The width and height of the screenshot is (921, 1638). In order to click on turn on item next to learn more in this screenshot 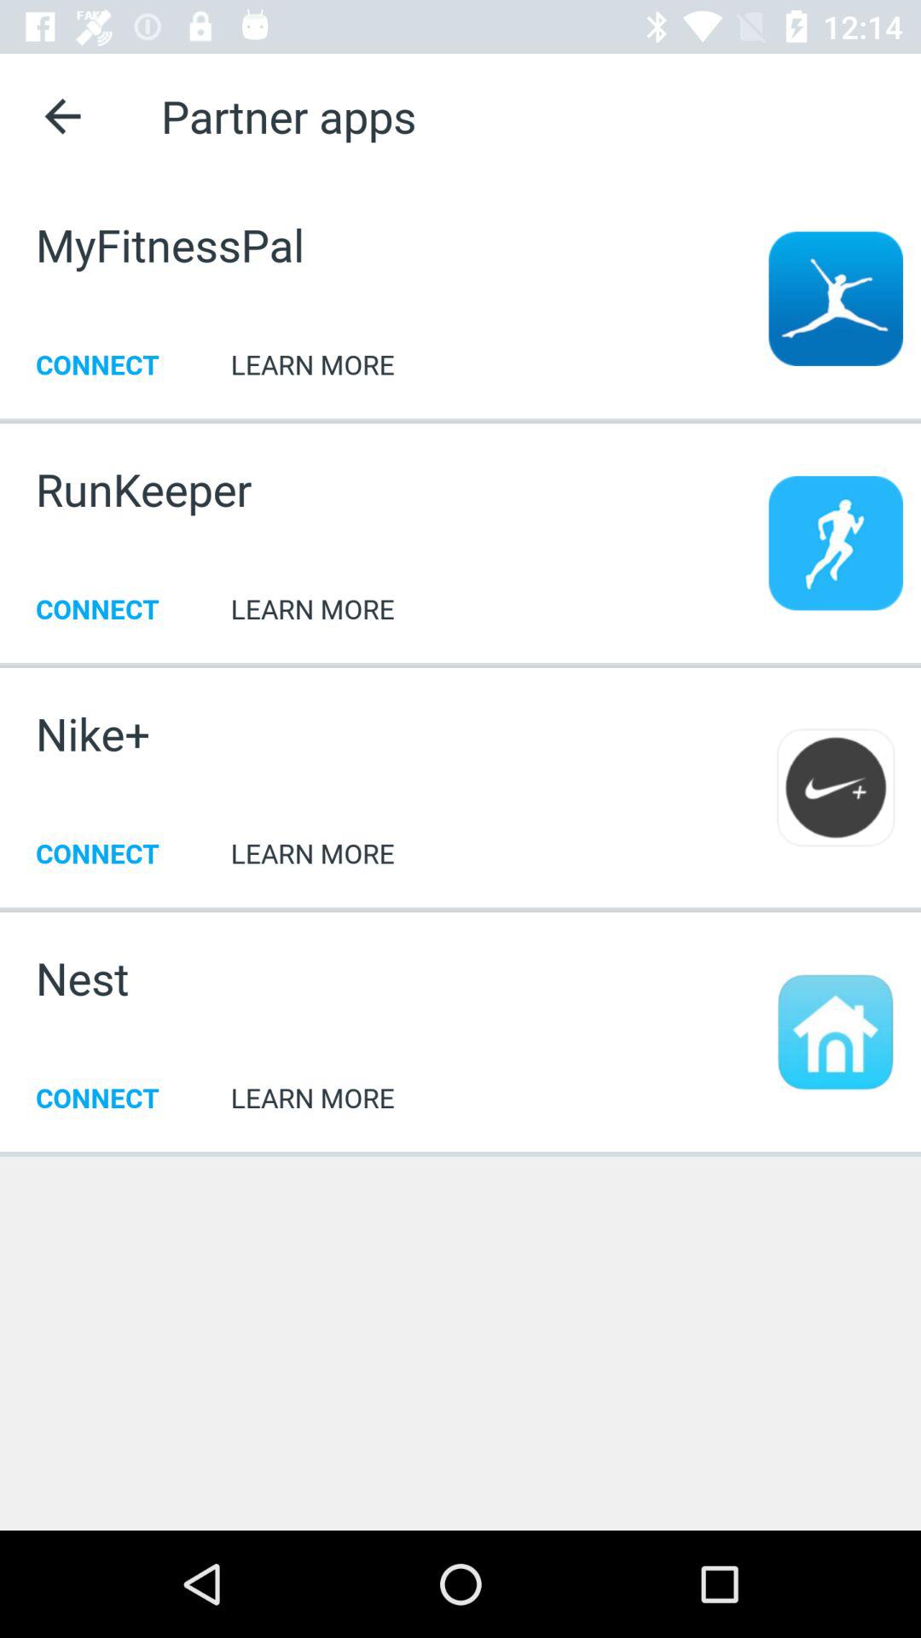, I will do `click(93, 734)`.